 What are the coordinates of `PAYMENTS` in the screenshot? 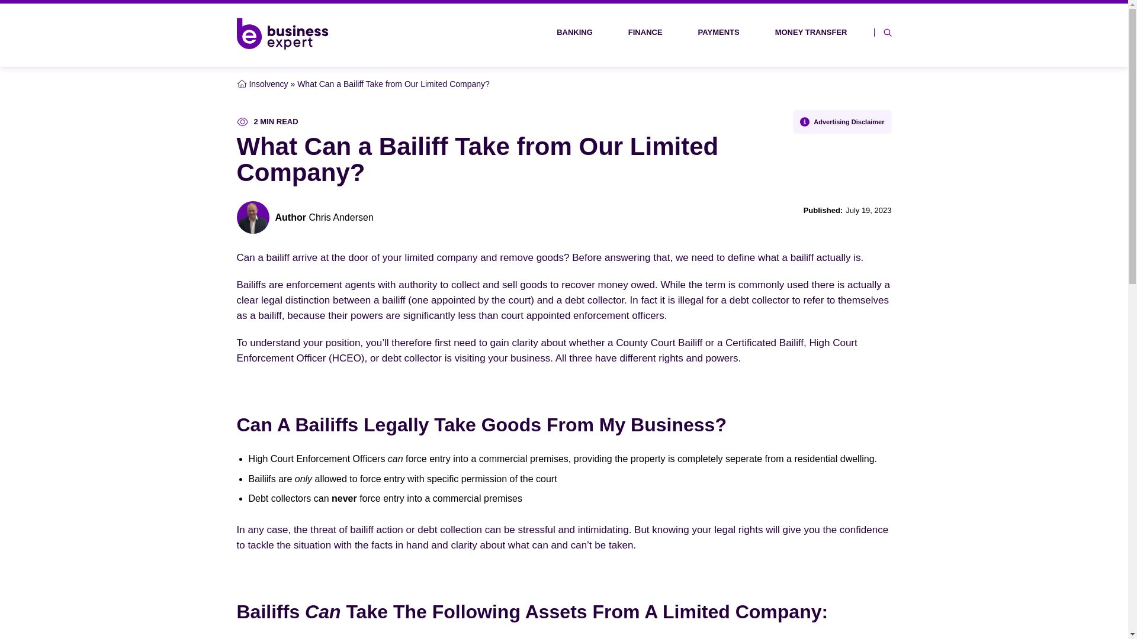 It's located at (727, 32).